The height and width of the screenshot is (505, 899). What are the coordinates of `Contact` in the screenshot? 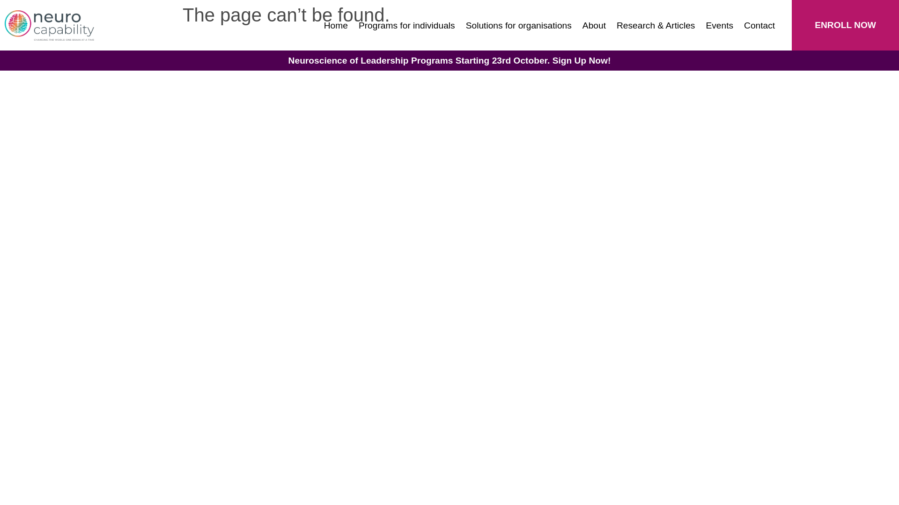 It's located at (759, 25).